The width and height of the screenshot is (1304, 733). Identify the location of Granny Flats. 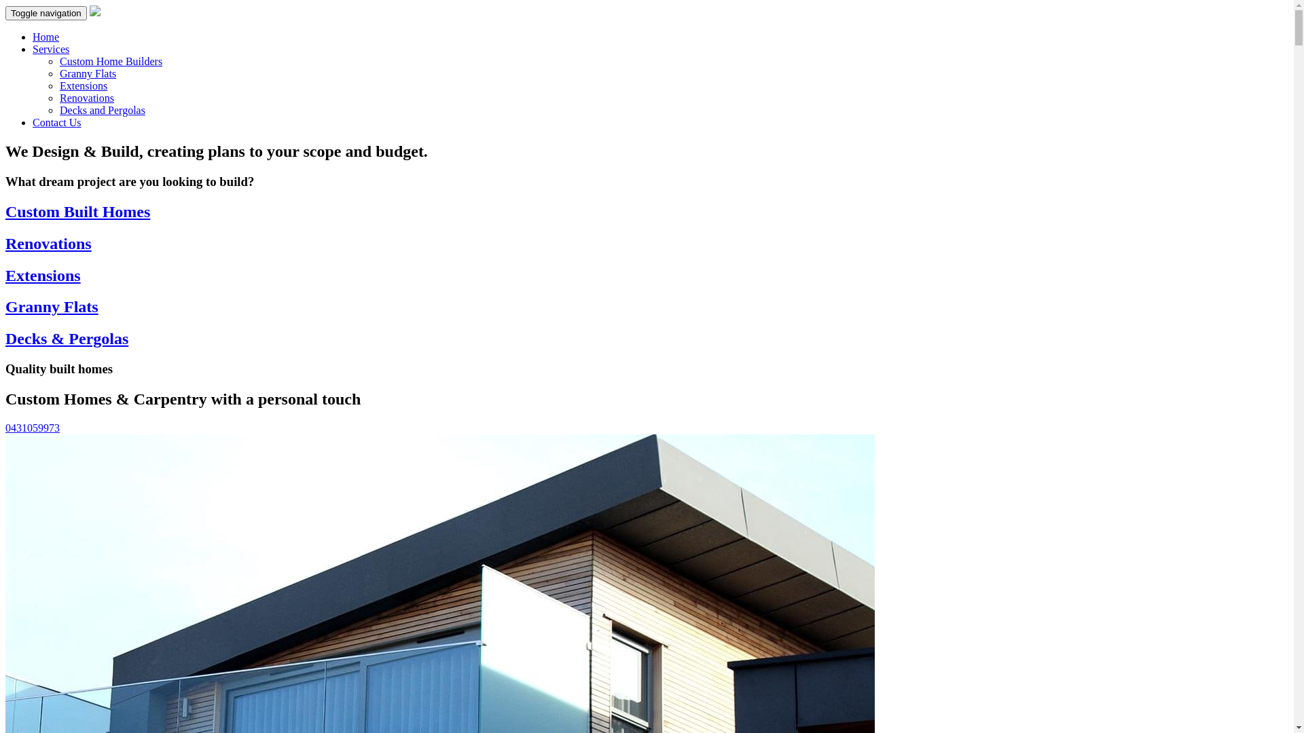
(52, 307).